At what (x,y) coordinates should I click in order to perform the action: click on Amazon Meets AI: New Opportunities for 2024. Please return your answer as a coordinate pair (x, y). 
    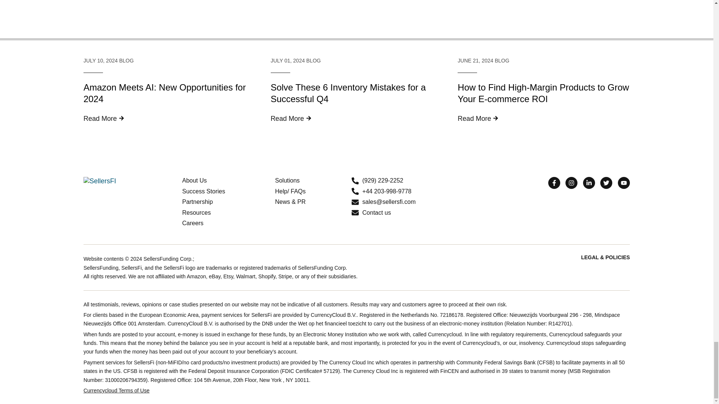
    Looking at the image, I should click on (169, 23).